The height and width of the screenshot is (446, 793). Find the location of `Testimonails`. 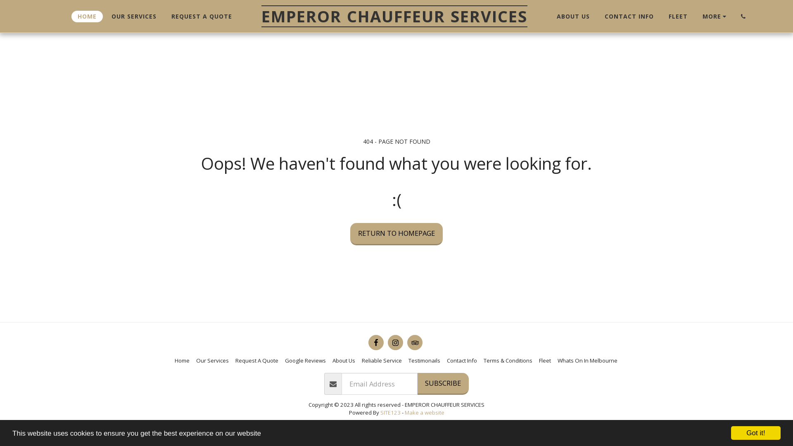

Testimonails is located at coordinates (424, 360).